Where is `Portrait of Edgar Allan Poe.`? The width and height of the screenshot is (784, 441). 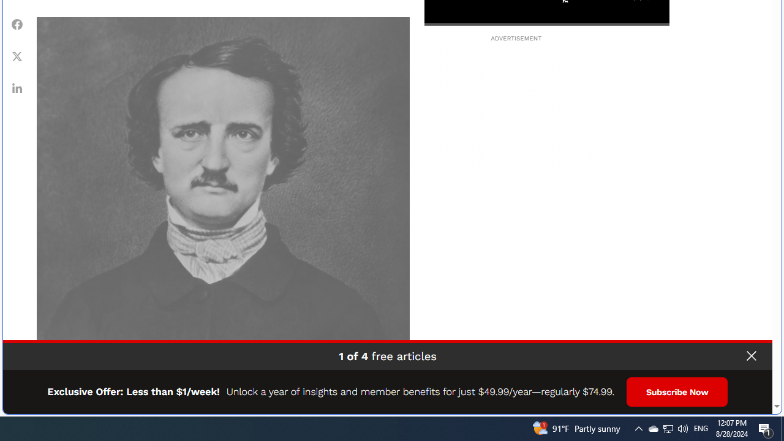
Portrait of Edgar Allan Poe. is located at coordinates (223, 203).